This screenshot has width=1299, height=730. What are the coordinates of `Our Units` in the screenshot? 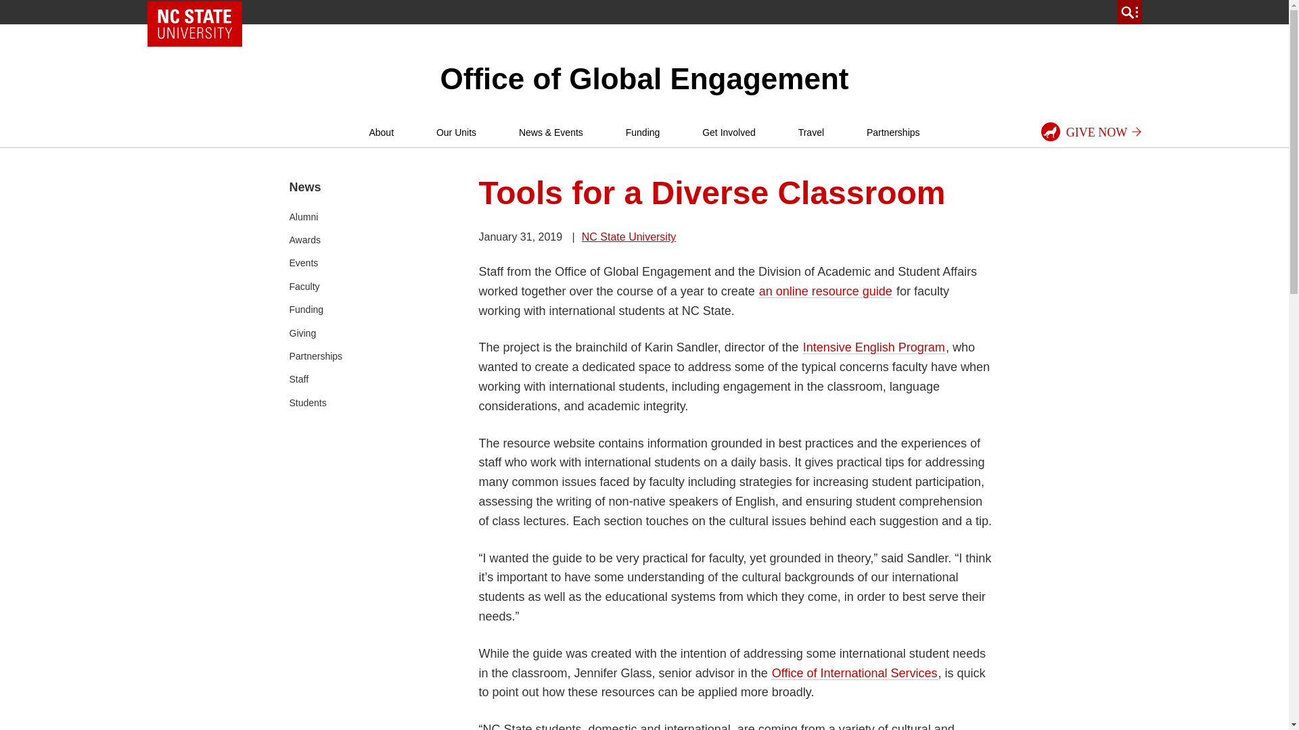 It's located at (456, 132).